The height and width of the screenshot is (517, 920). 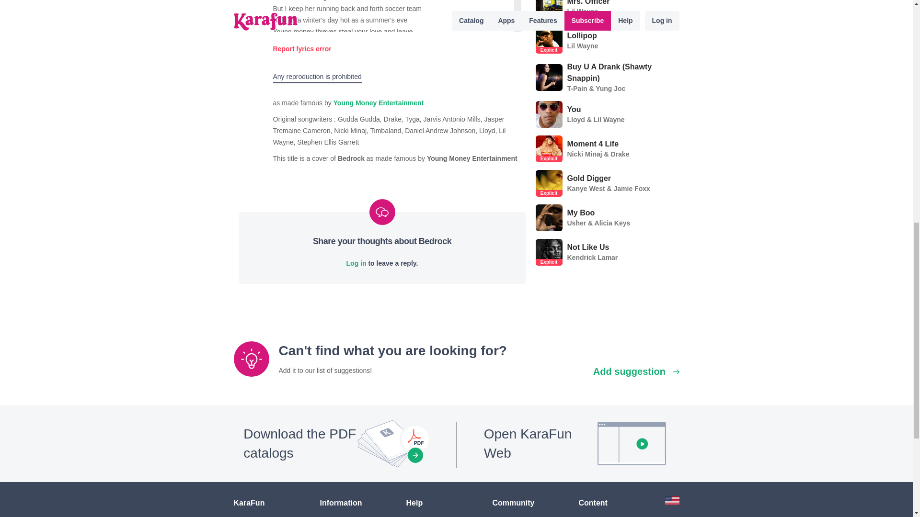 What do you see at coordinates (583, 45) in the screenshot?
I see `Lil Wayne` at bounding box center [583, 45].